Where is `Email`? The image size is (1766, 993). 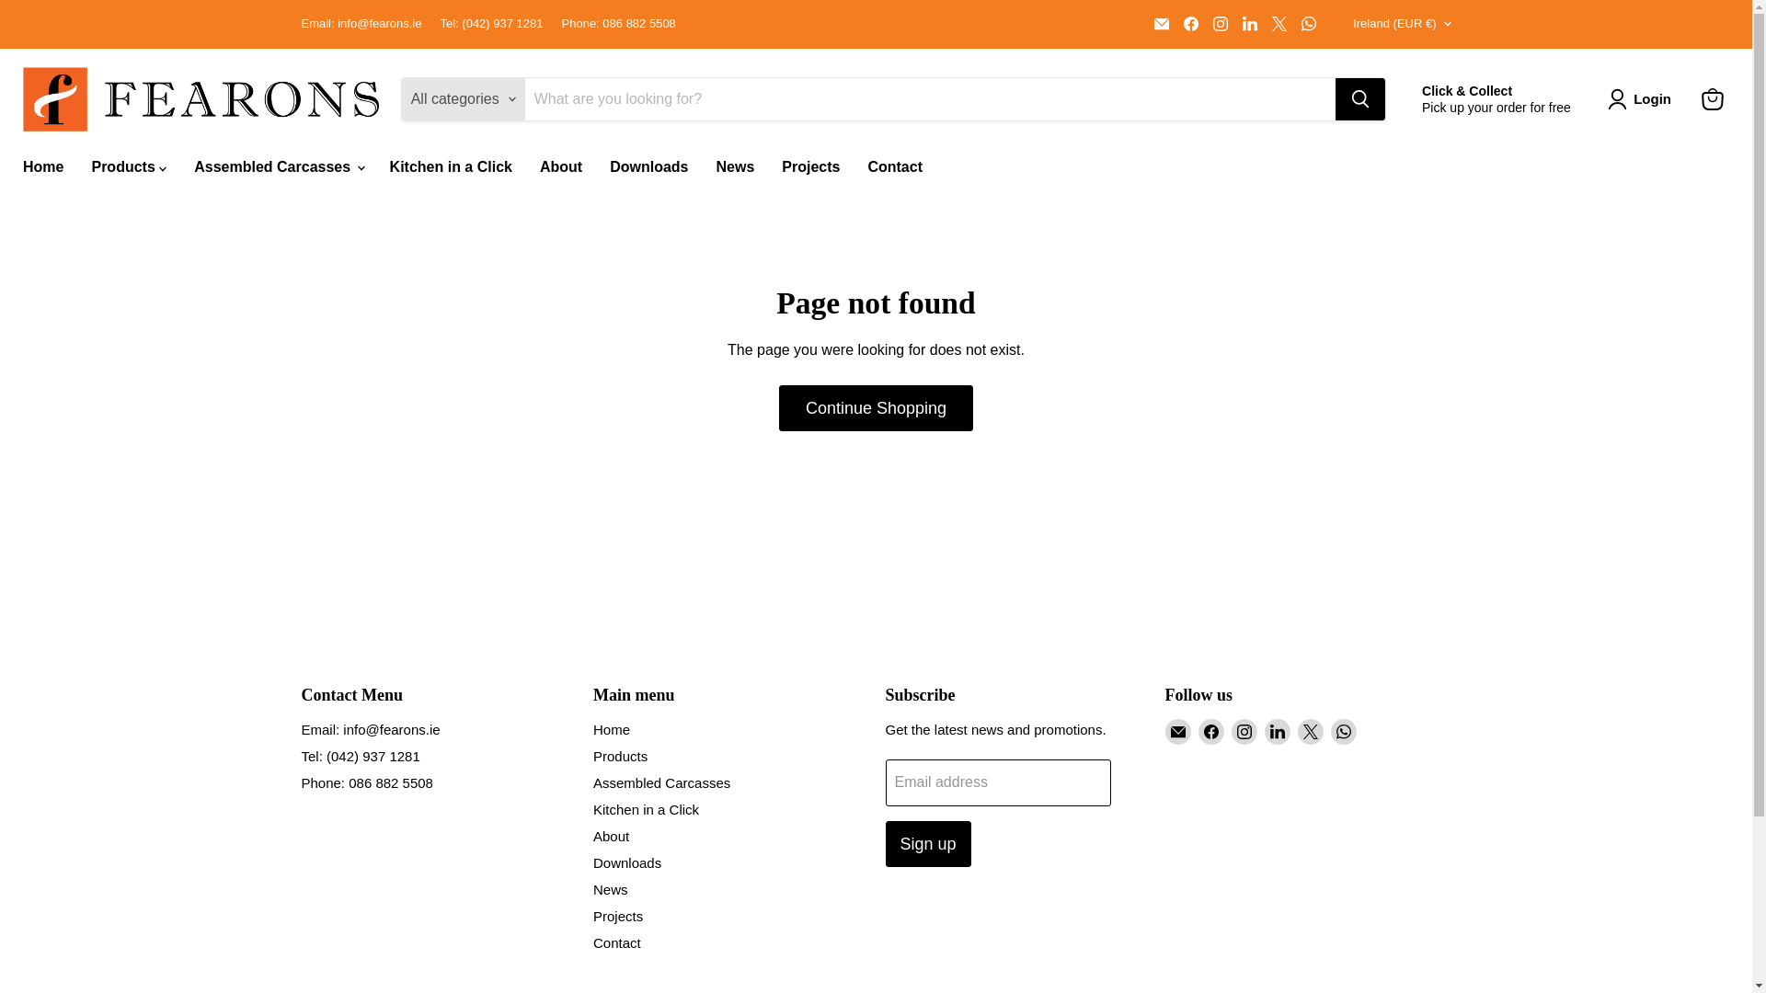
Email is located at coordinates (1161, 23).